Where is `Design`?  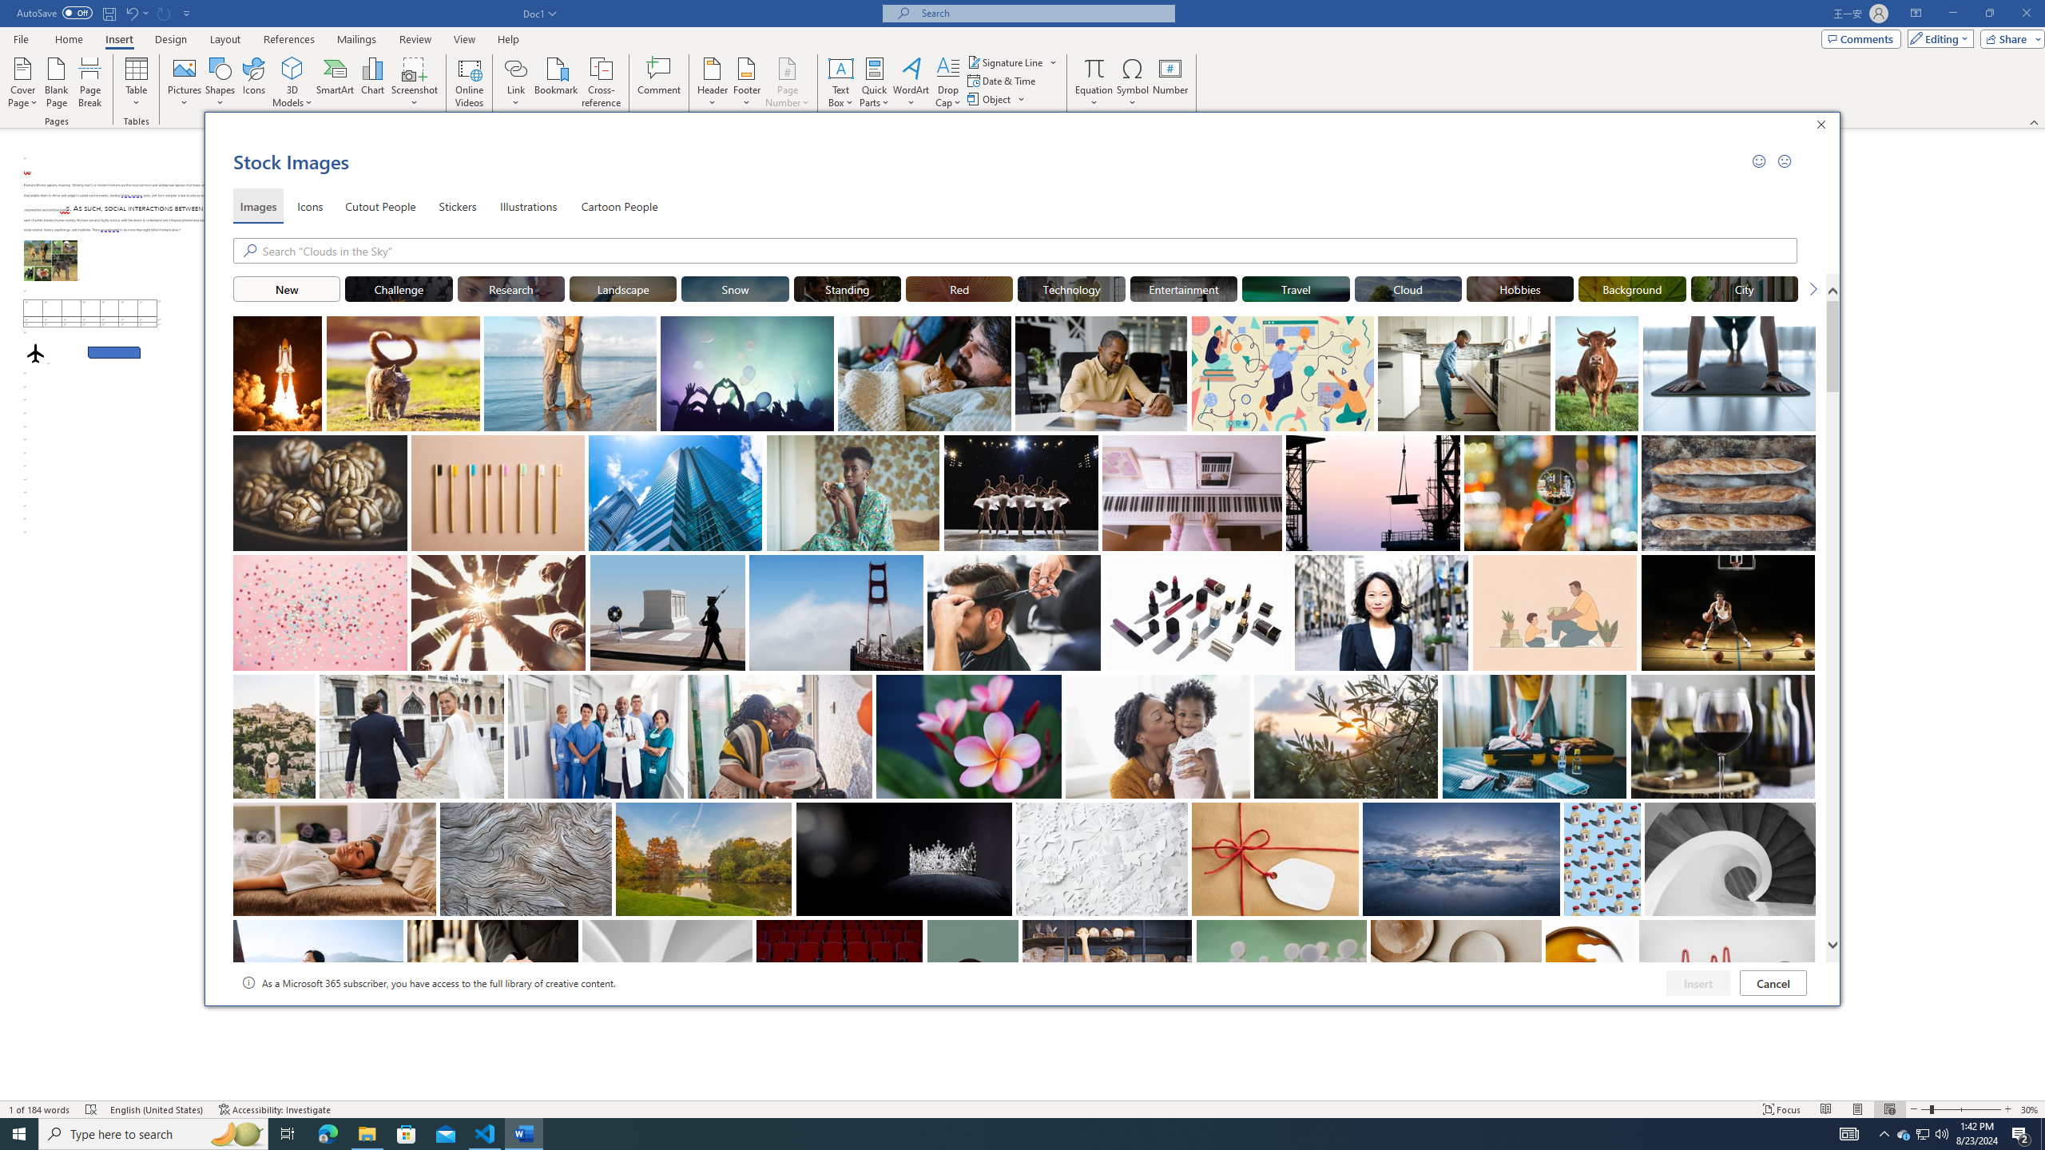
Design is located at coordinates (171, 39).